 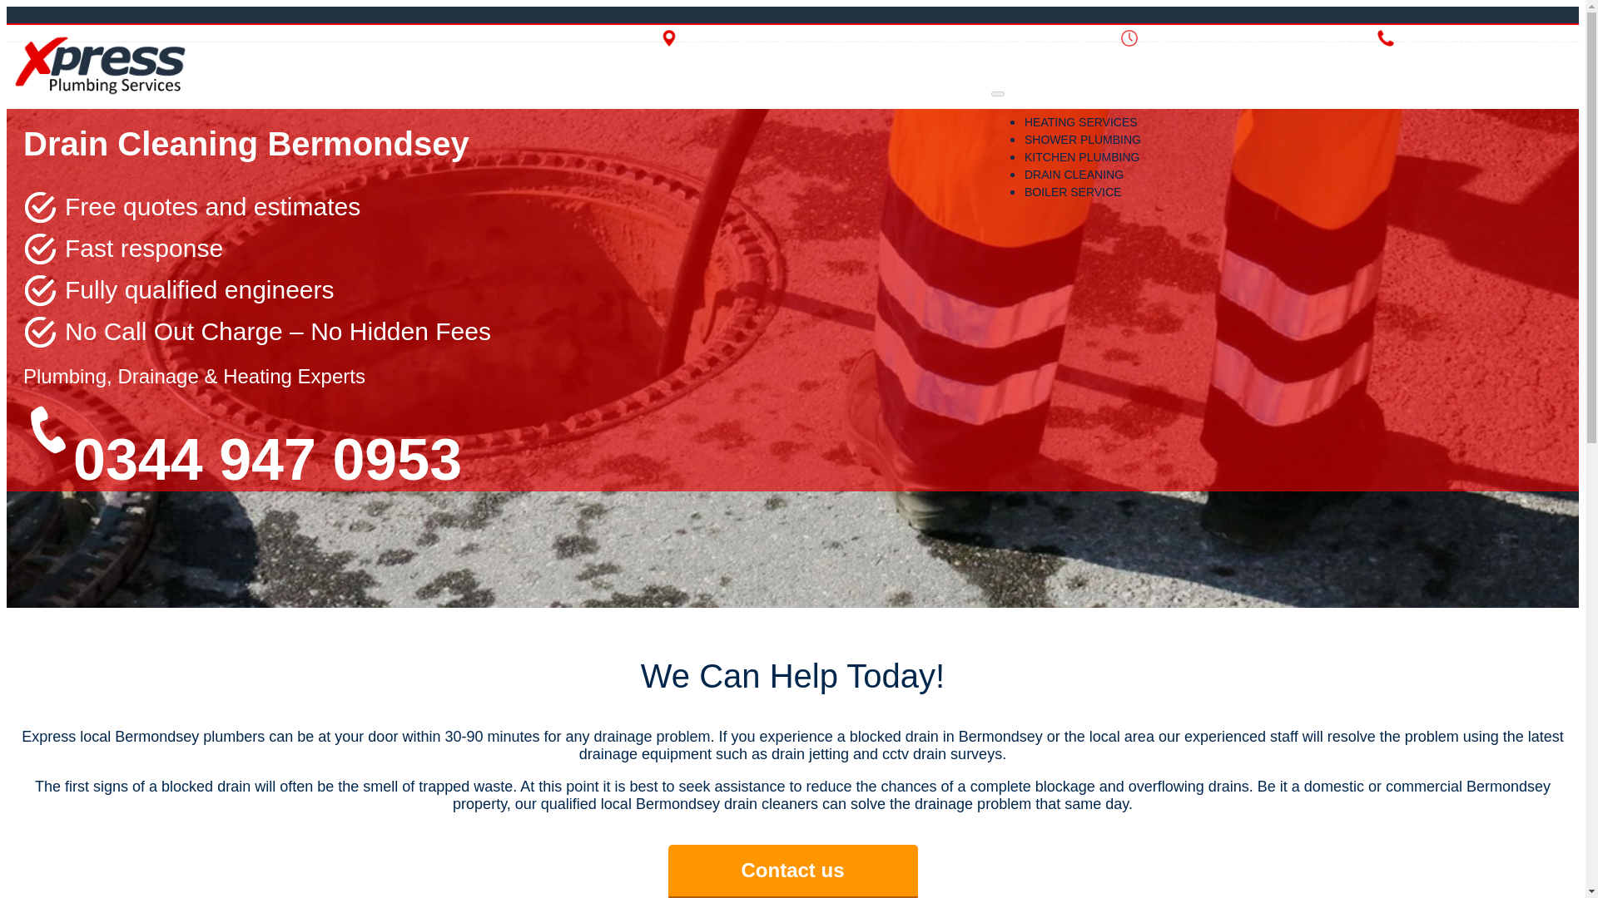 I want to click on Boiler Service, so click(x=1072, y=191).